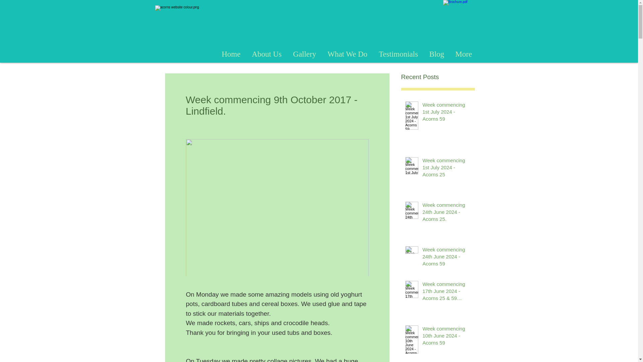  Describe the element at coordinates (446, 168) in the screenshot. I see `Week commencing 1st July 2024 - Acorns 25` at that location.